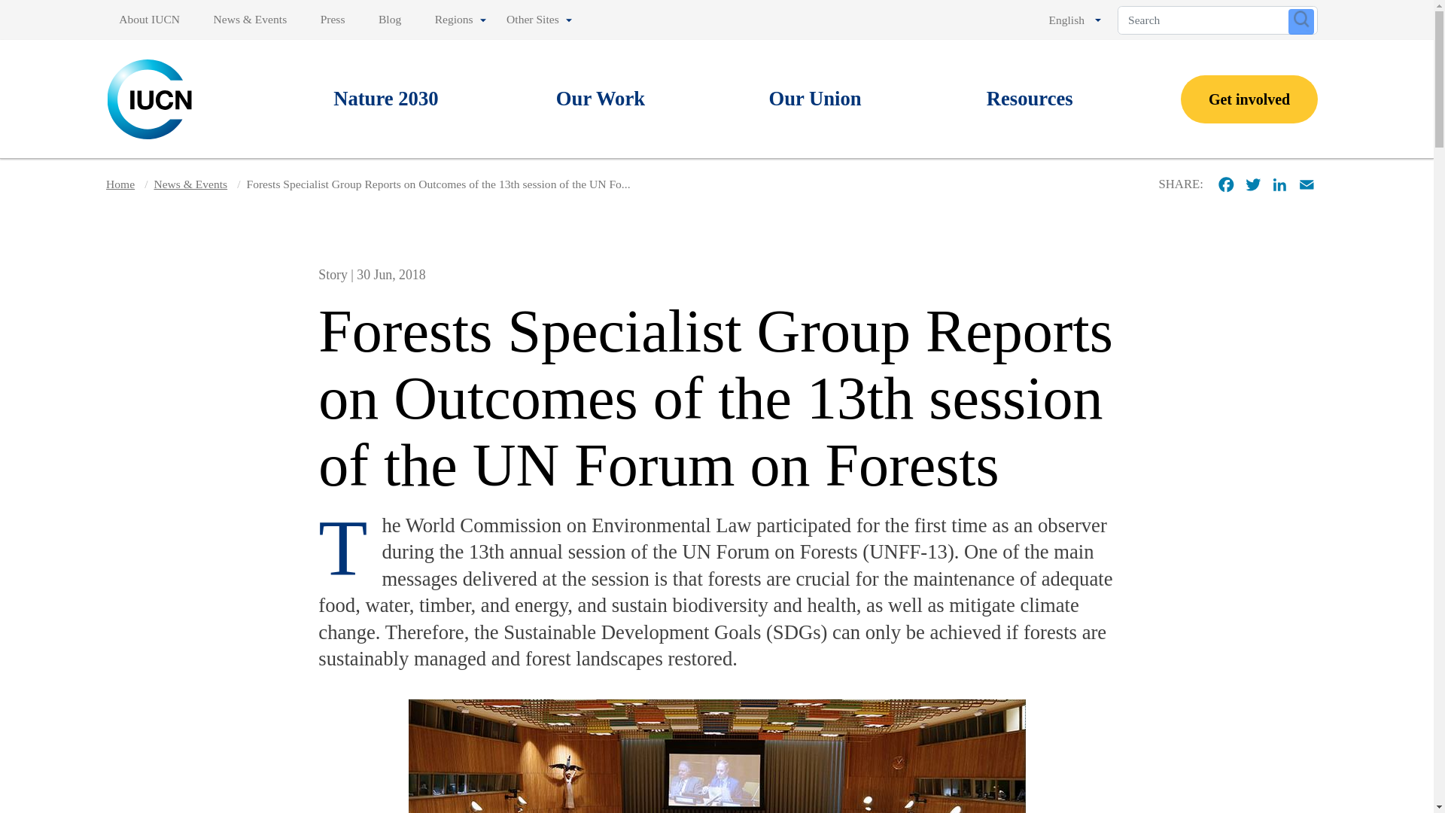 The height and width of the screenshot is (813, 1445). Describe the element at coordinates (151, 99) in the screenshot. I see `Home` at that location.